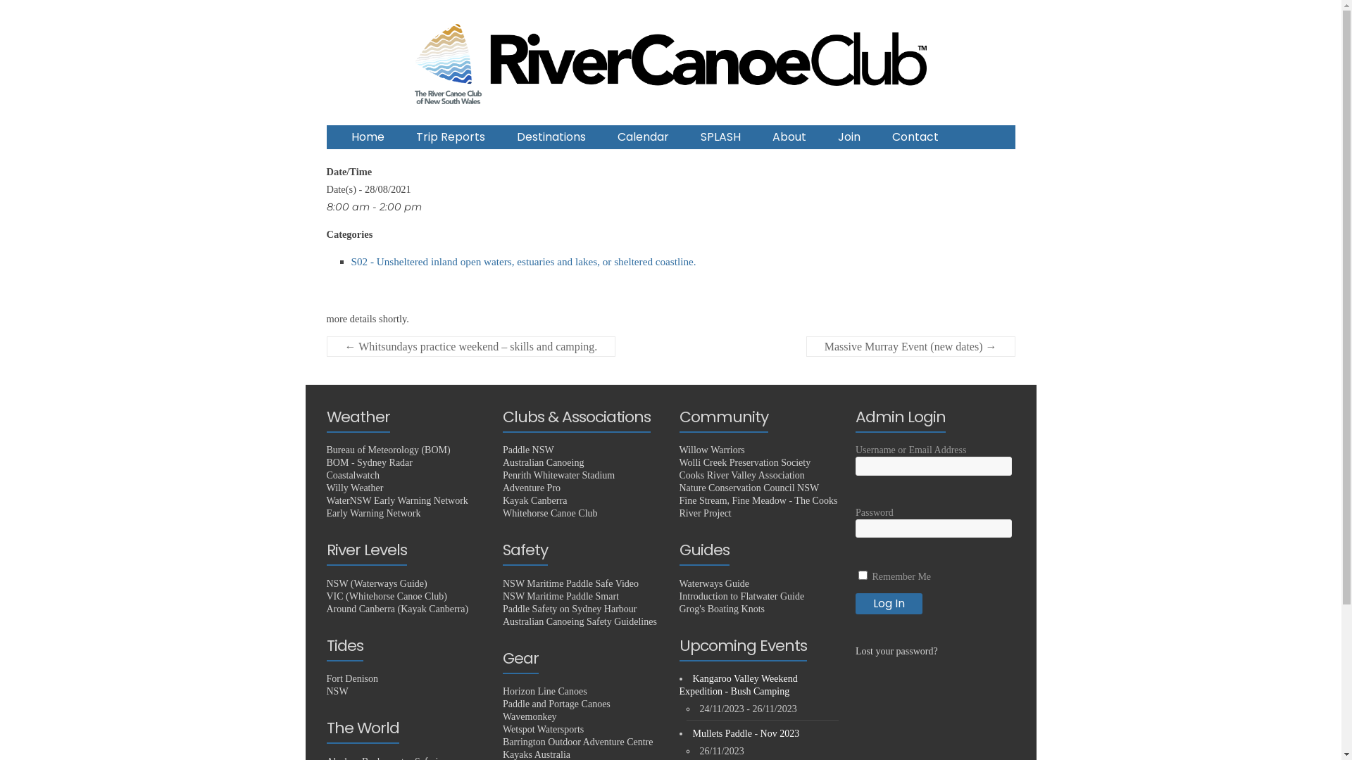  Describe the element at coordinates (304, 21) in the screenshot. I see `Skip to content` at that location.